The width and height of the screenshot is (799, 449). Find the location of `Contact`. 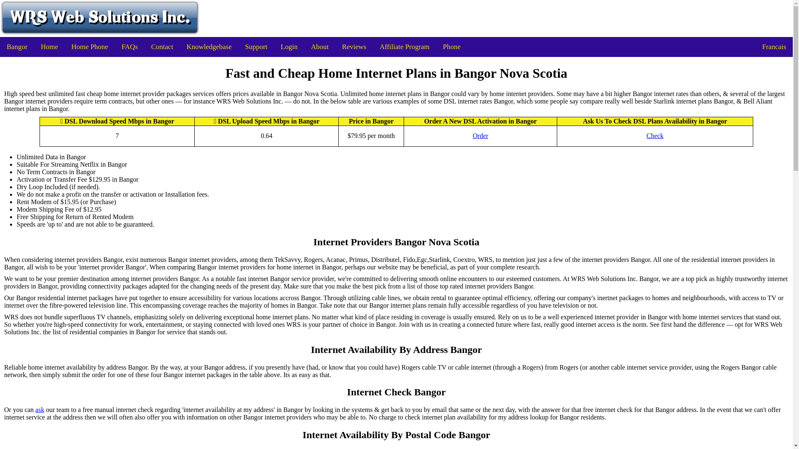

Contact is located at coordinates (162, 47).